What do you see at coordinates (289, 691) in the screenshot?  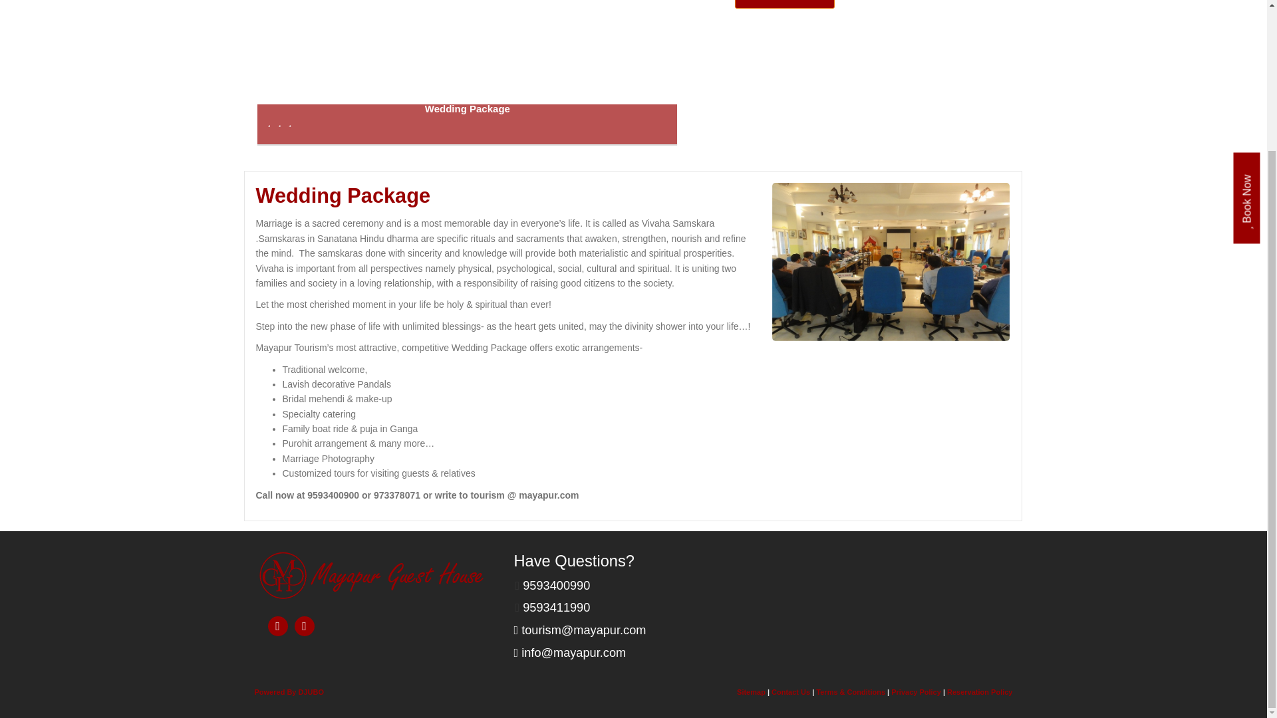 I see `Powered By DJUBO` at bounding box center [289, 691].